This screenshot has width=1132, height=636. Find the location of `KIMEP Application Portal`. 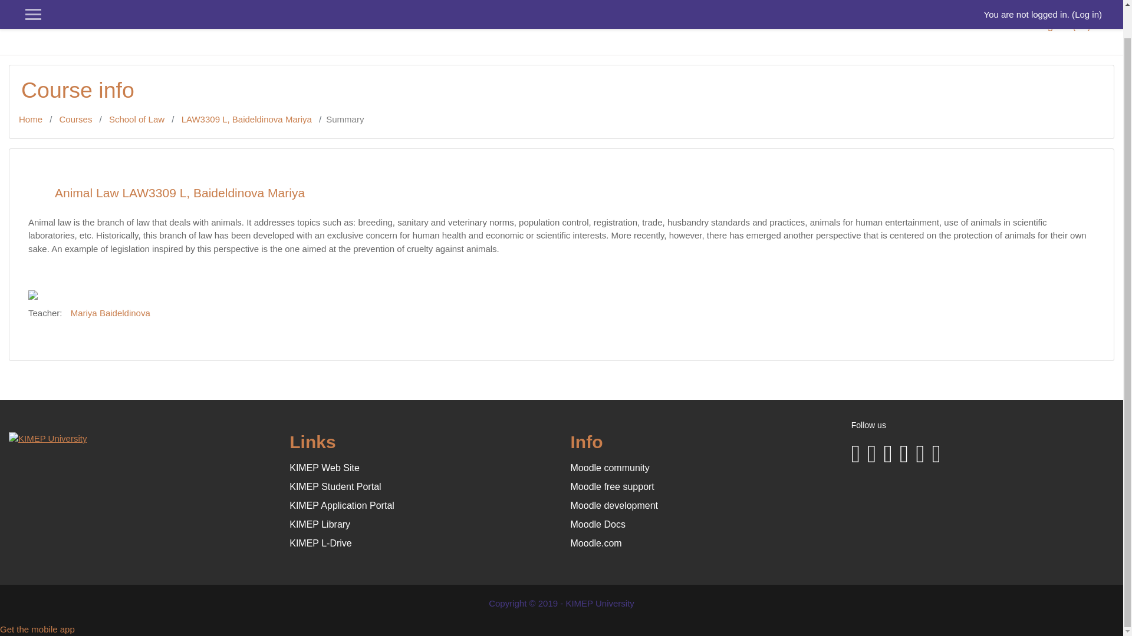

KIMEP Application Portal is located at coordinates (342, 505).